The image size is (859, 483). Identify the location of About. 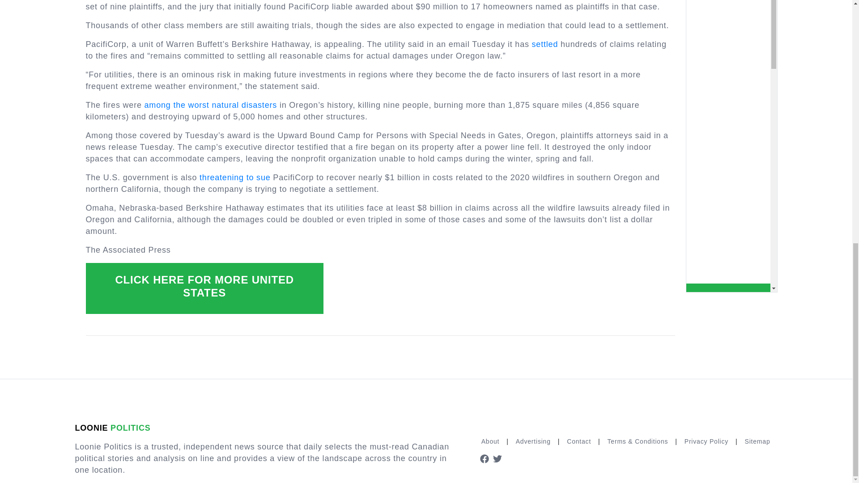
(490, 441).